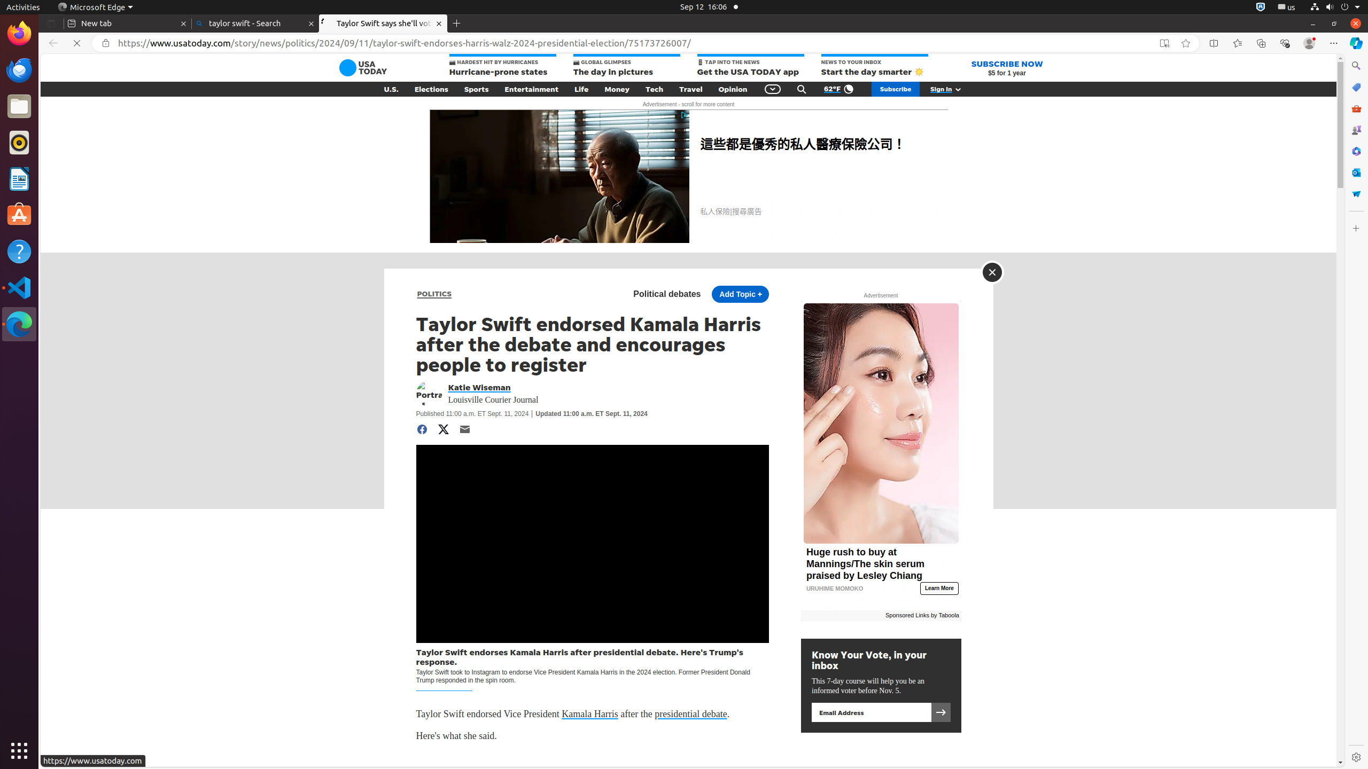  What do you see at coordinates (1356, 229) in the screenshot?
I see `Customize` at bounding box center [1356, 229].